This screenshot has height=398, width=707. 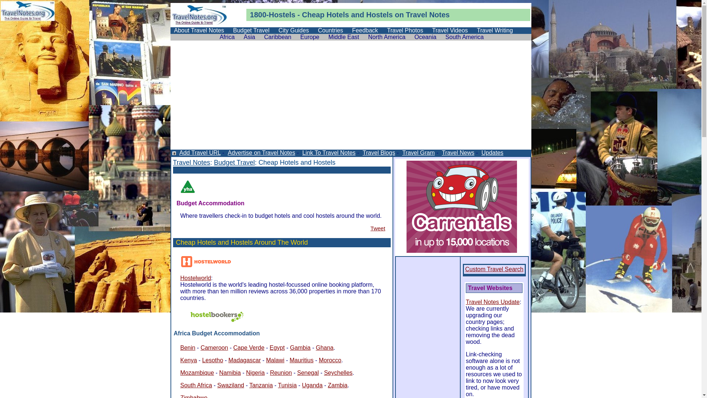 I want to click on Link To Travel Notes, so click(x=328, y=153).